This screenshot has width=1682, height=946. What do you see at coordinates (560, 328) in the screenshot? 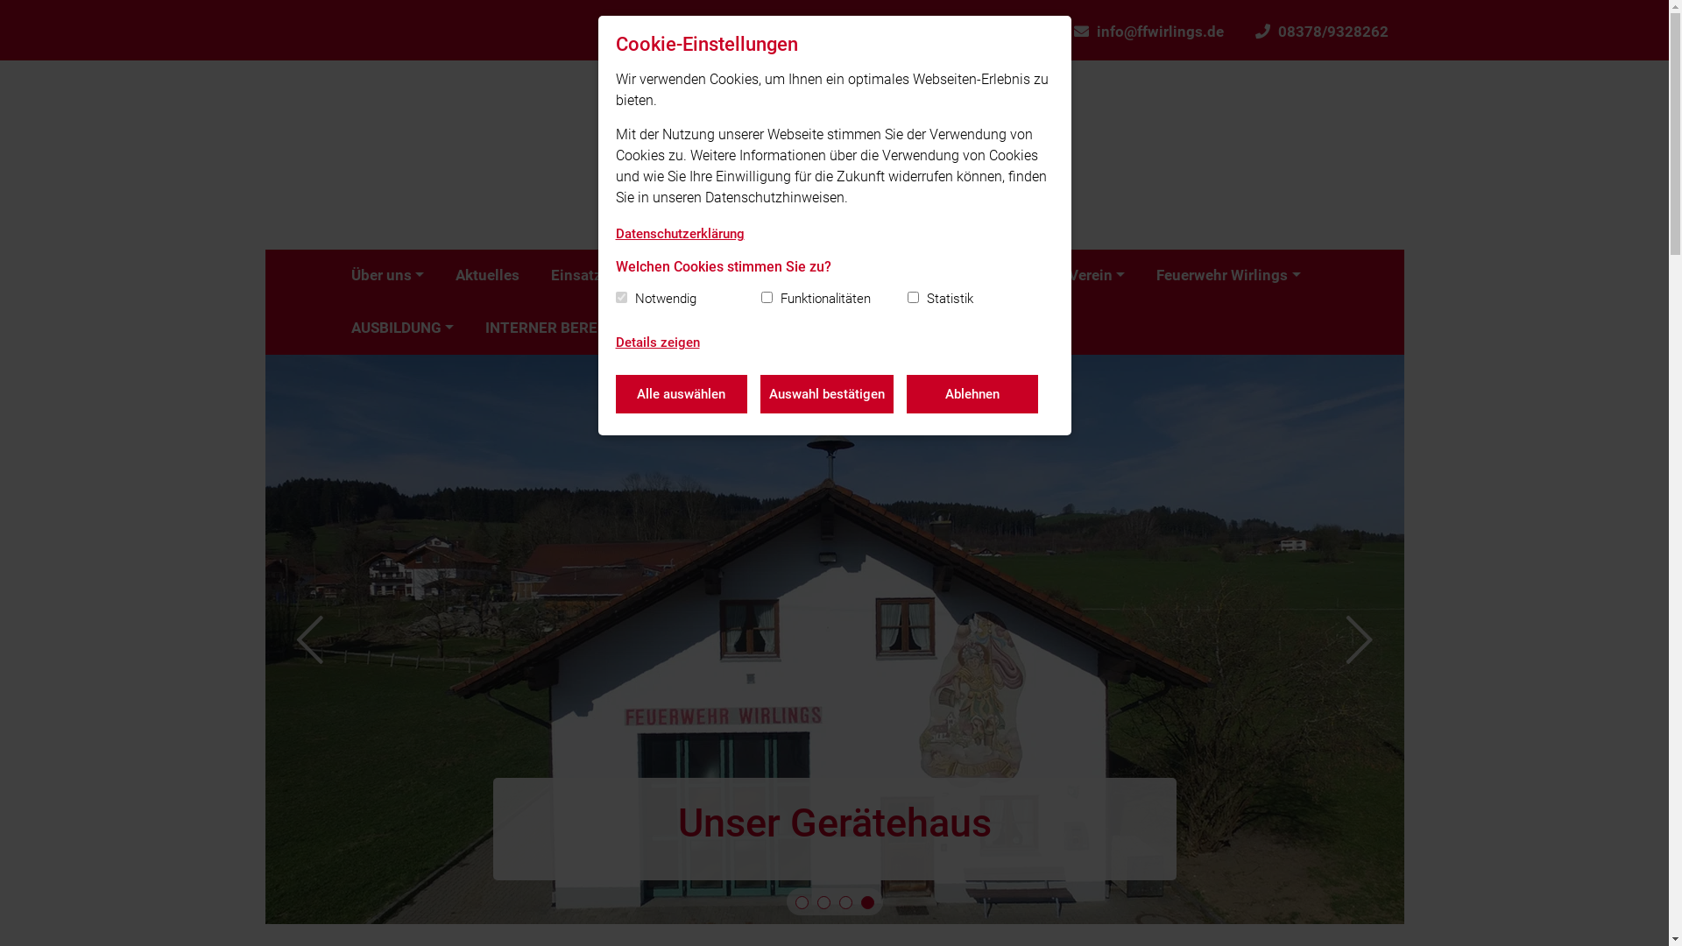
I see `INTERNER BEREICH` at bounding box center [560, 328].